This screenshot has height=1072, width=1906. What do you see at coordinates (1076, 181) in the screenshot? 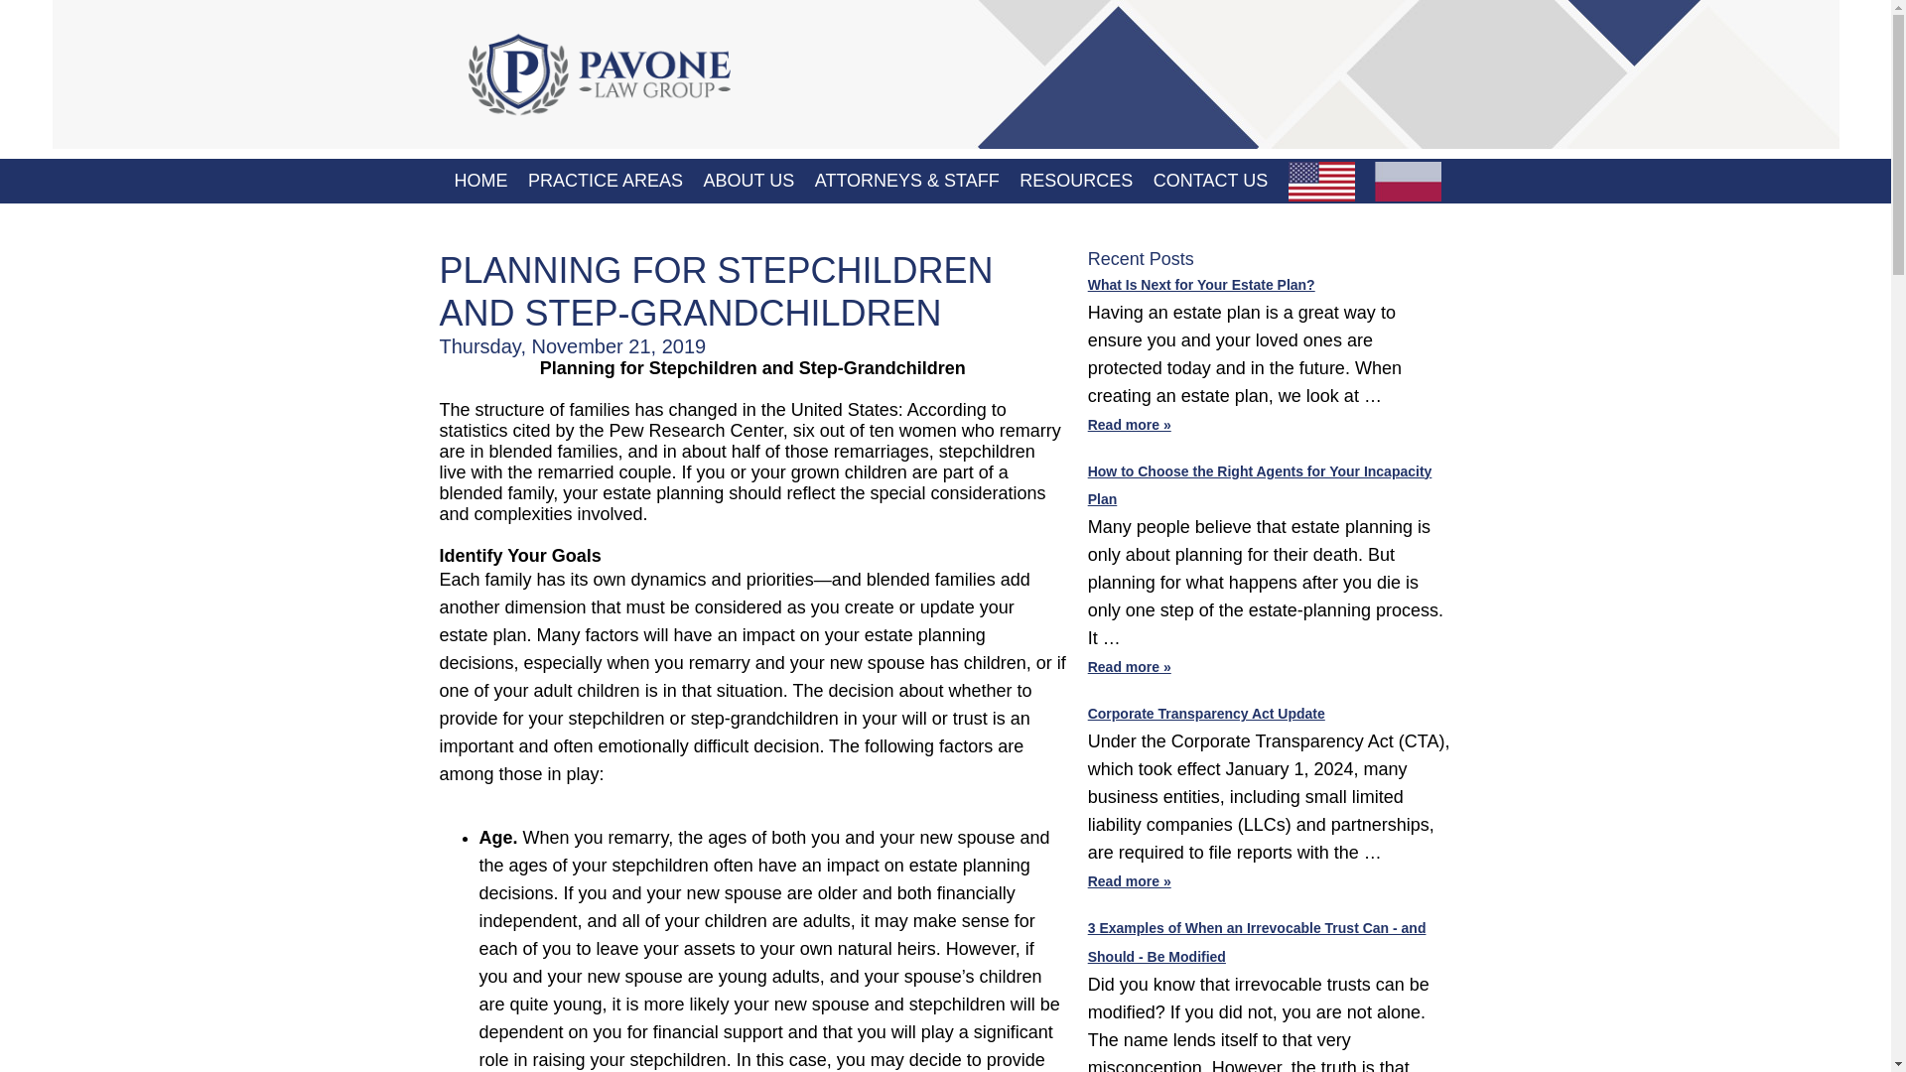
I see `RESOURCES` at bounding box center [1076, 181].